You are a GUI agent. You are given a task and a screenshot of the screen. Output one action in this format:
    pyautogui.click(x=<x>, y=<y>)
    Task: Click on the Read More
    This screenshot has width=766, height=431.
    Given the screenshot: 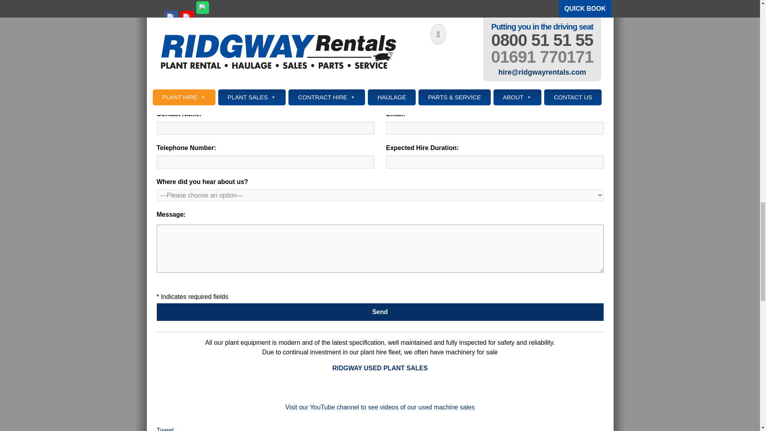 What is the action you would take?
    pyautogui.click(x=263, y=2)
    